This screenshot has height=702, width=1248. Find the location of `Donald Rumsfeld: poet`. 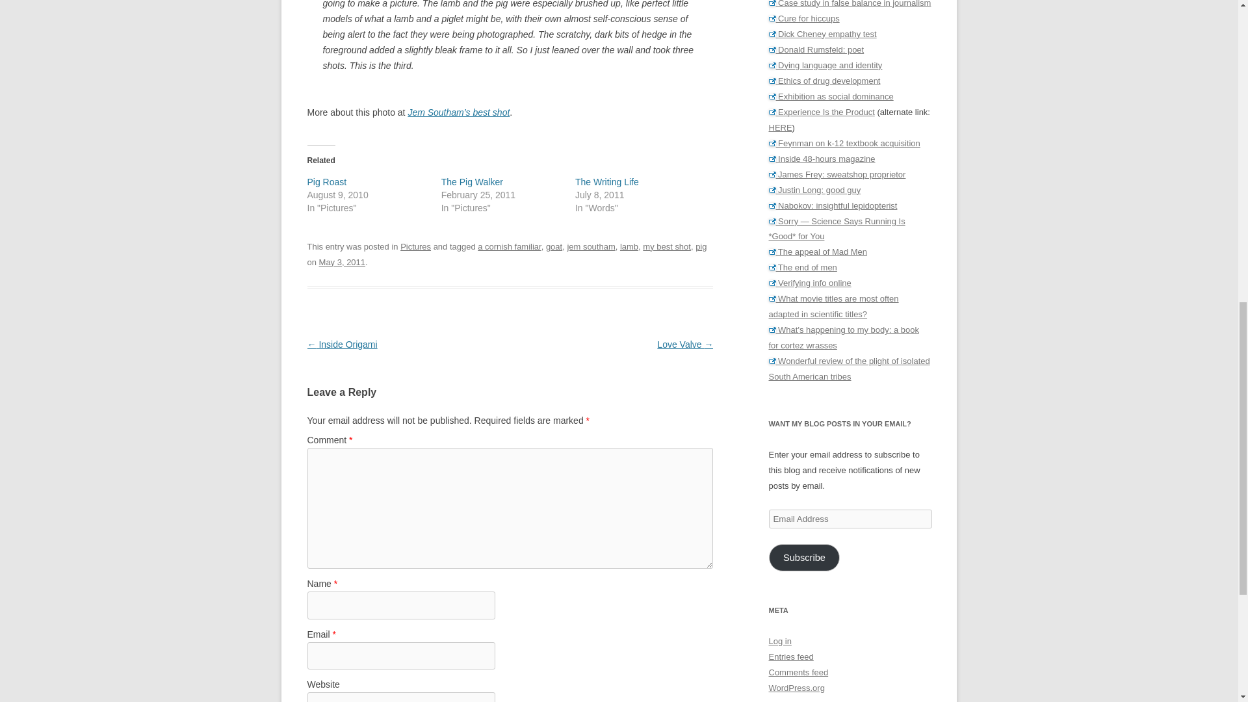

Donald Rumsfeld: poet is located at coordinates (816, 49).